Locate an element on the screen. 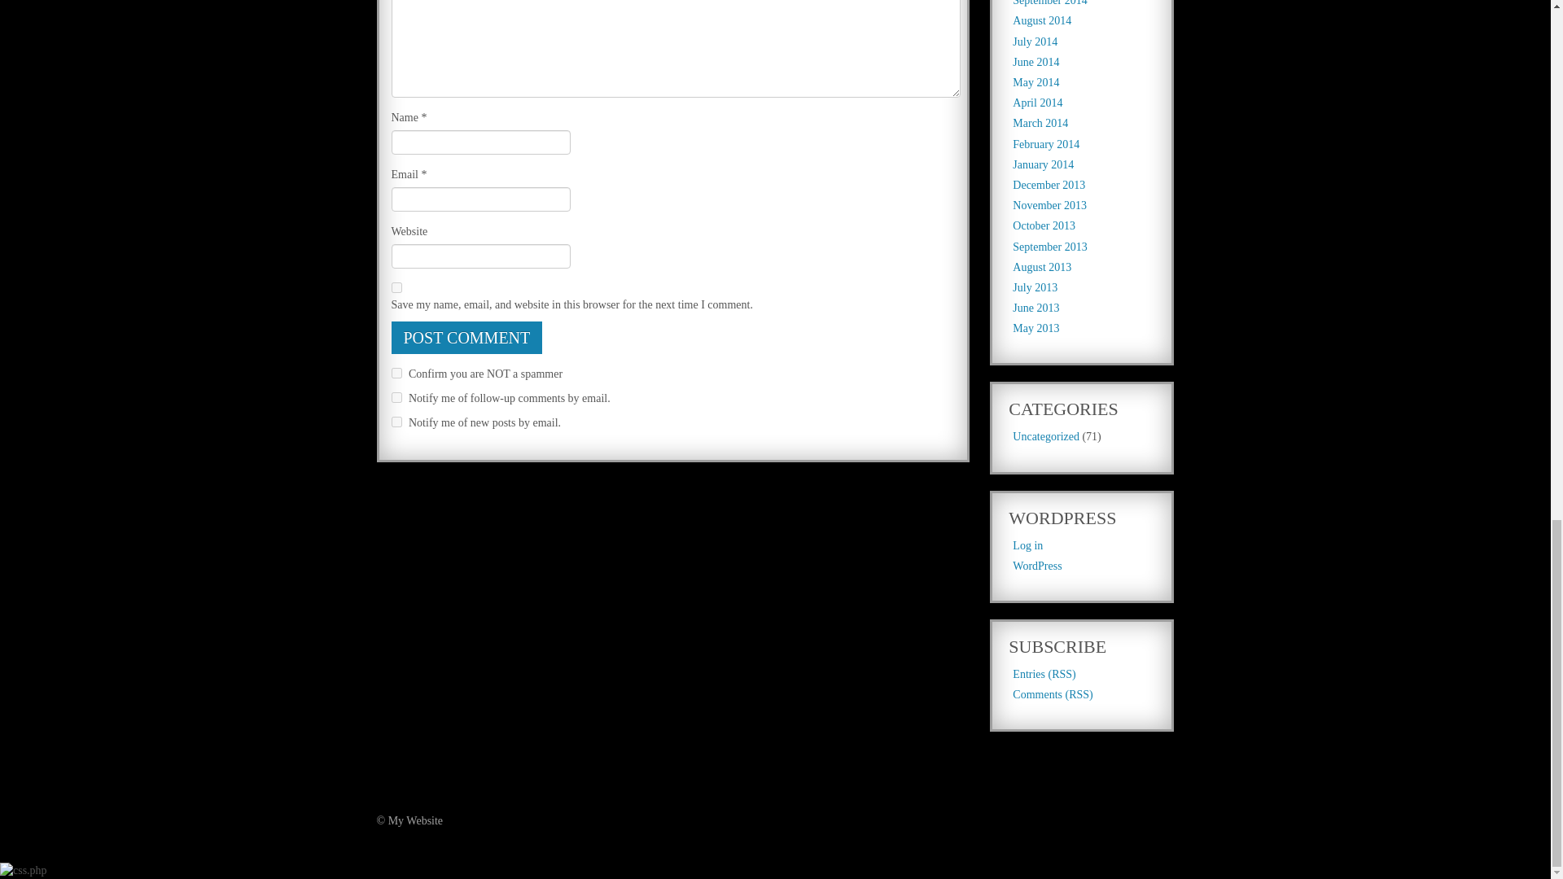 Image resolution: width=1563 pixels, height=879 pixels. subscribe is located at coordinates (396, 397).